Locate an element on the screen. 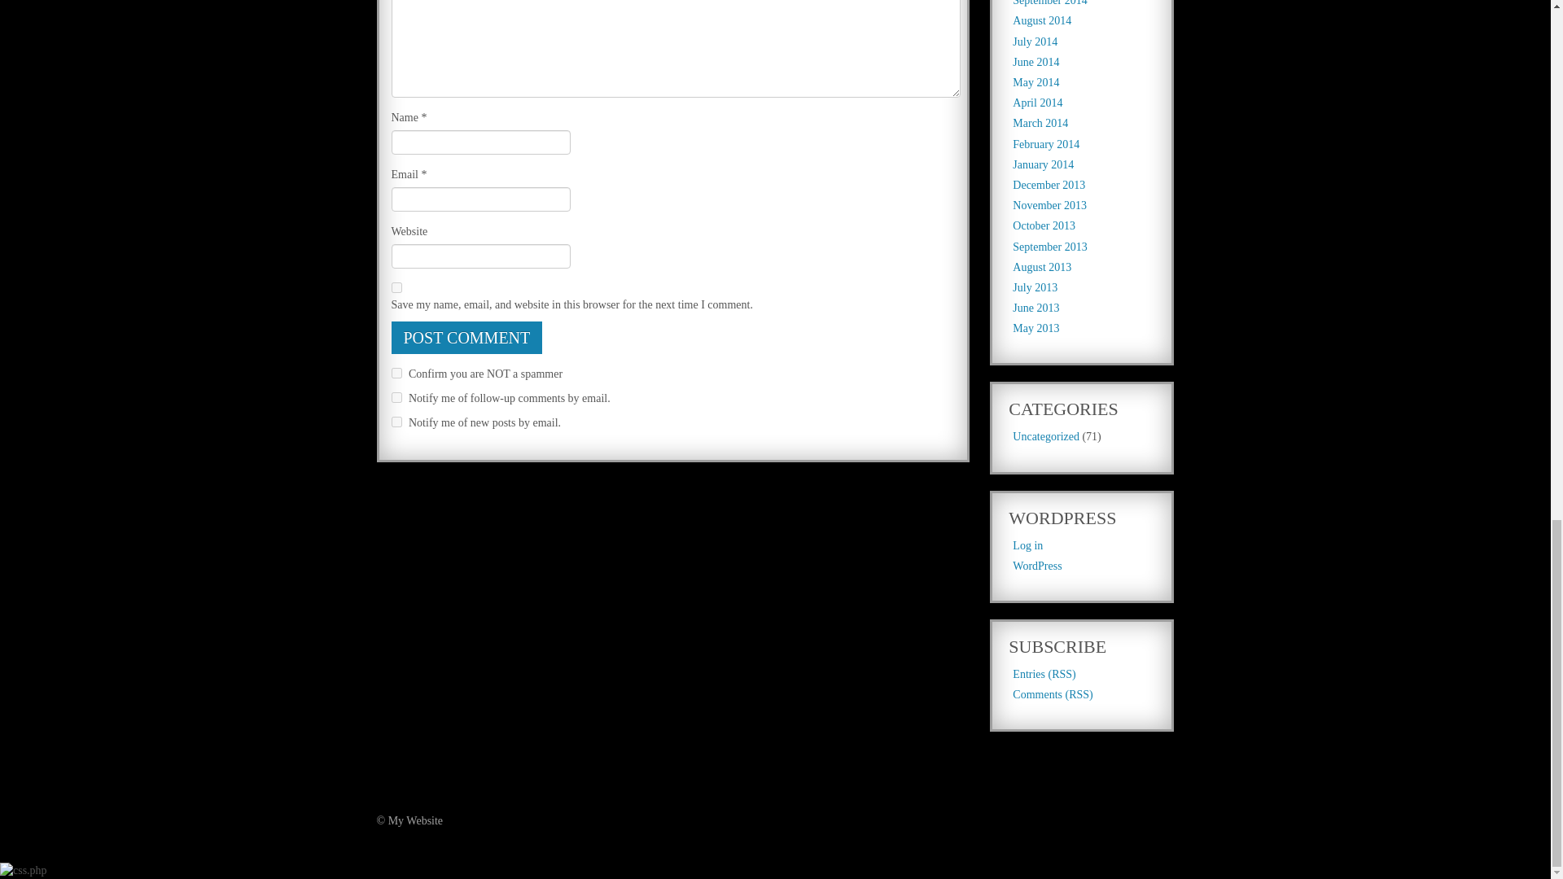 Image resolution: width=1563 pixels, height=879 pixels. subscribe is located at coordinates (396, 397).